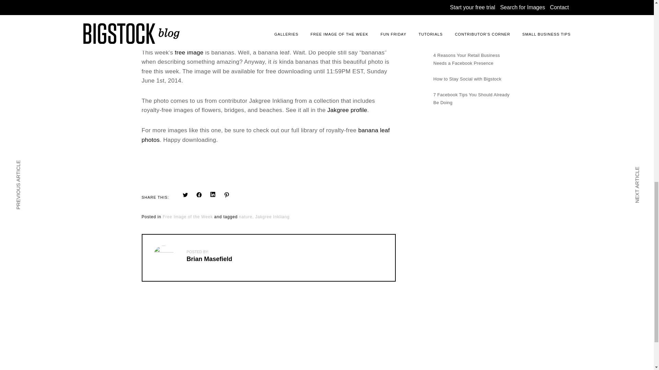 This screenshot has width=659, height=370. I want to click on Brian Masefield, so click(209, 259).